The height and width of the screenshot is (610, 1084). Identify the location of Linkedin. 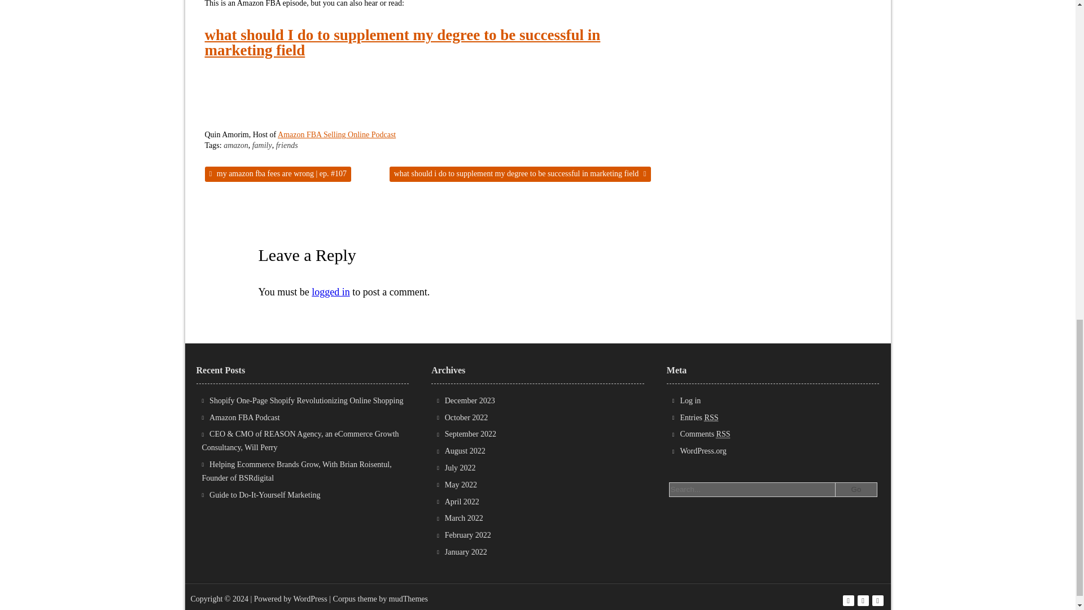
(877, 601).